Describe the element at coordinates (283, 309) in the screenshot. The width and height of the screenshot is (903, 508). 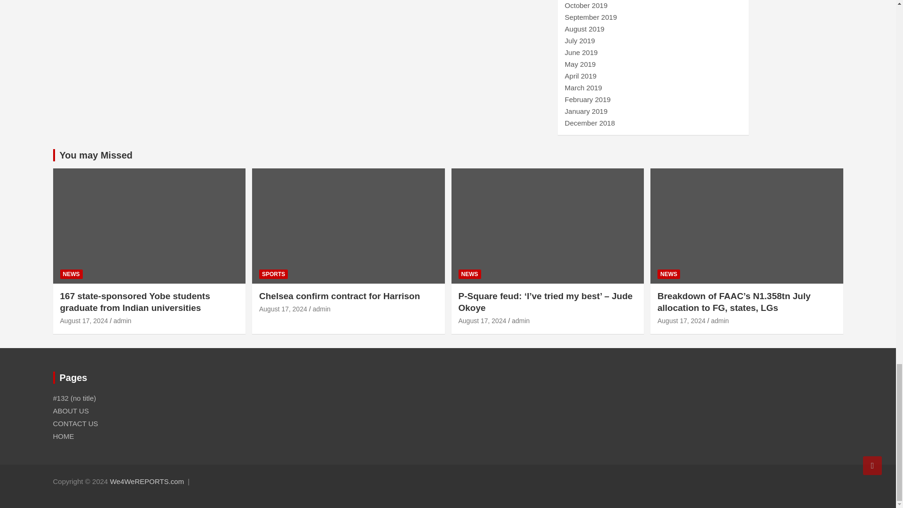
I see `Chelsea confirm contract for Harrison` at that location.